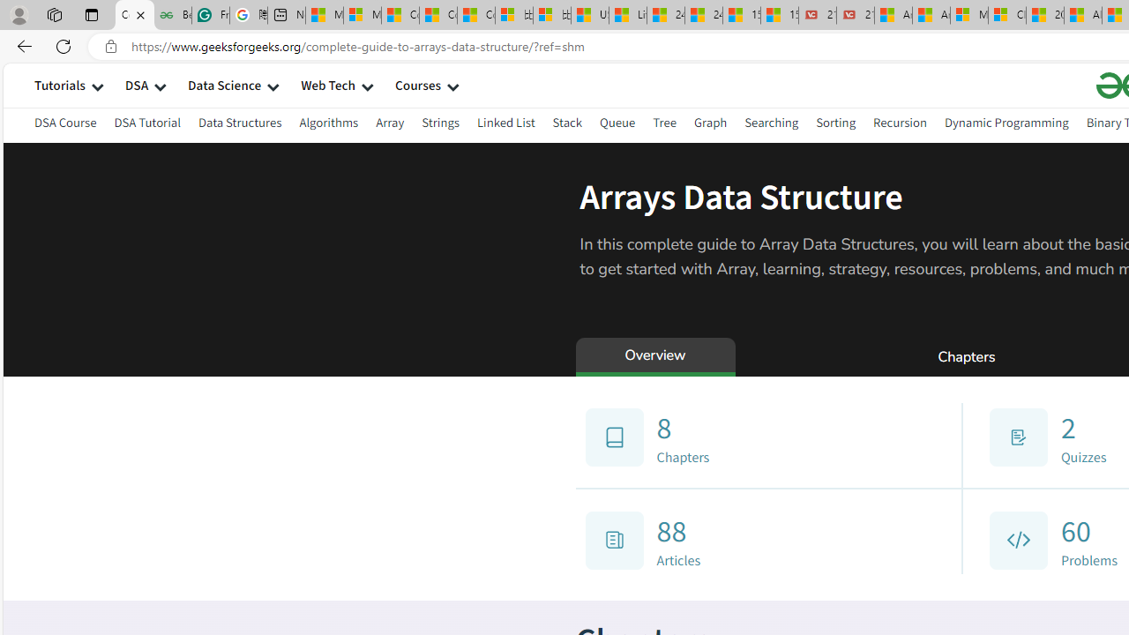 The image size is (1129, 635). I want to click on 15 Ways Modern Life Contradicts the Teachings of Jesus, so click(779, 16).